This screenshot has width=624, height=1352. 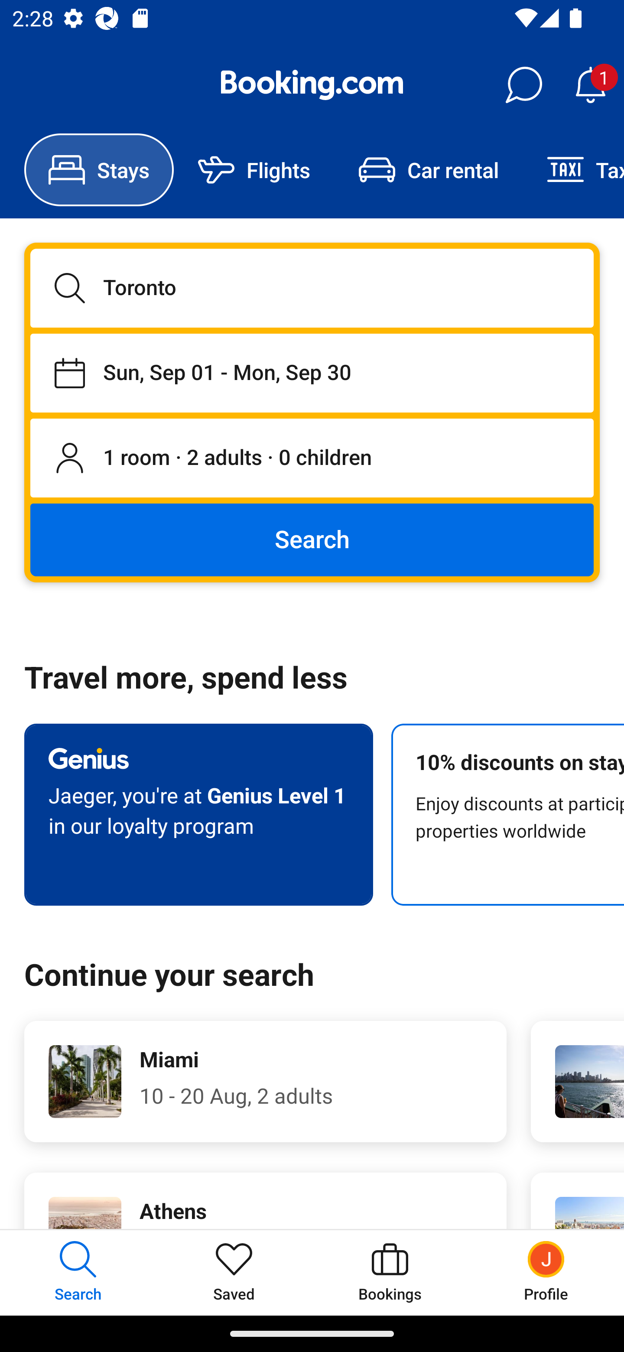 What do you see at coordinates (265, 1082) in the screenshot?
I see `Miami 10 - 20 Aug, 2 adults` at bounding box center [265, 1082].